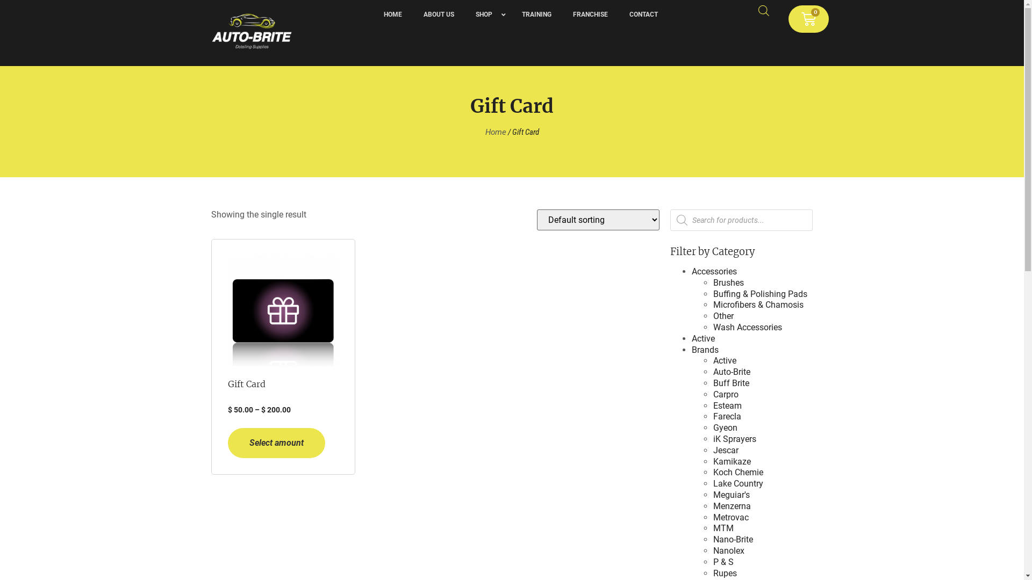 This screenshot has height=580, width=1032. What do you see at coordinates (723, 316) in the screenshot?
I see `Other` at bounding box center [723, 316].